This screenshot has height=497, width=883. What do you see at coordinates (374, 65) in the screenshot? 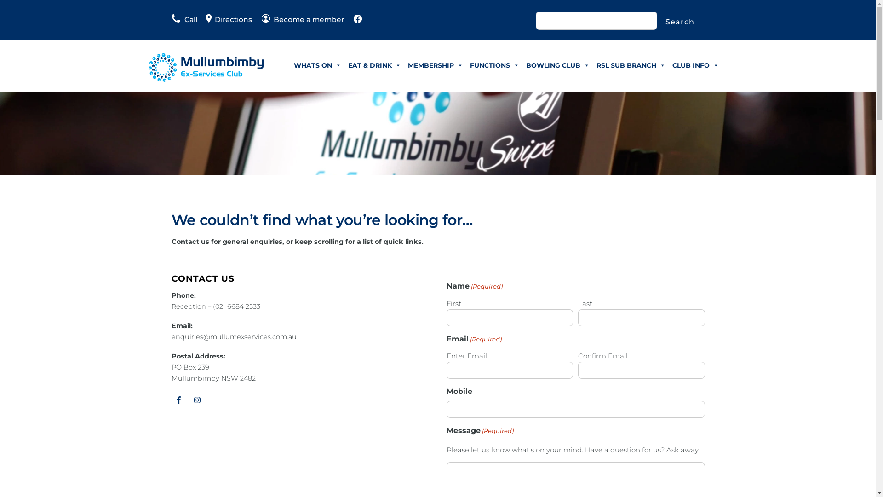
I see `EAT & DRINK` at bounding box center [374, 65].